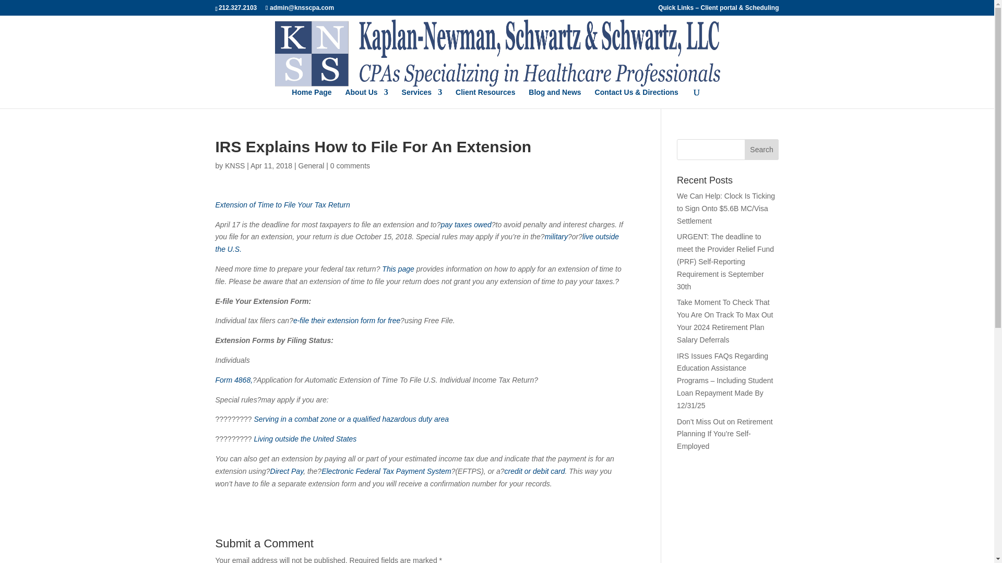 This screenshot has width=1002, height=563. I want to click on Electronic Federal Tax Payment System, so click(386, 471).